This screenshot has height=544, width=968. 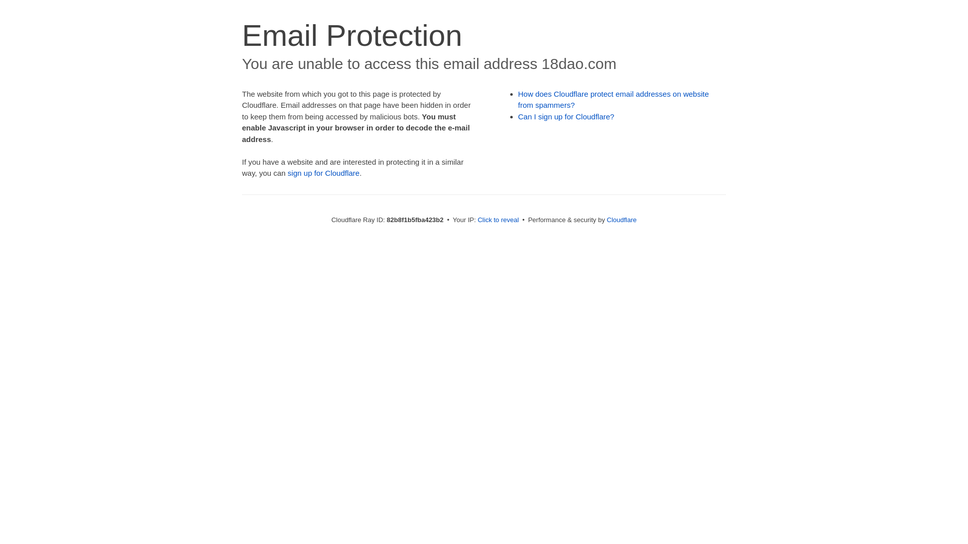 What do you see at coordinates (622, 220) in the screenshot?
I see `Cloudflare` at bounding box center [622, 220].